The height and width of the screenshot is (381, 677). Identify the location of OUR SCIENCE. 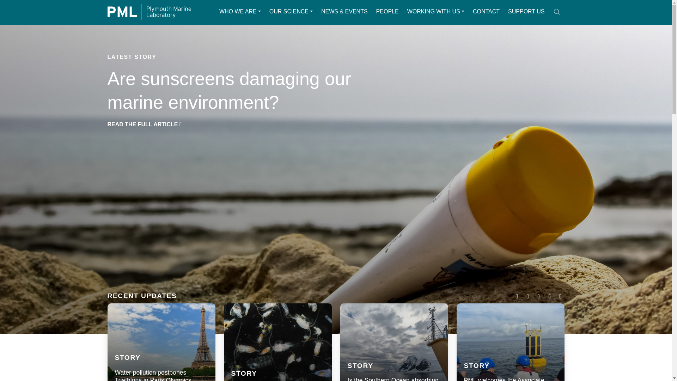
(291, 11).